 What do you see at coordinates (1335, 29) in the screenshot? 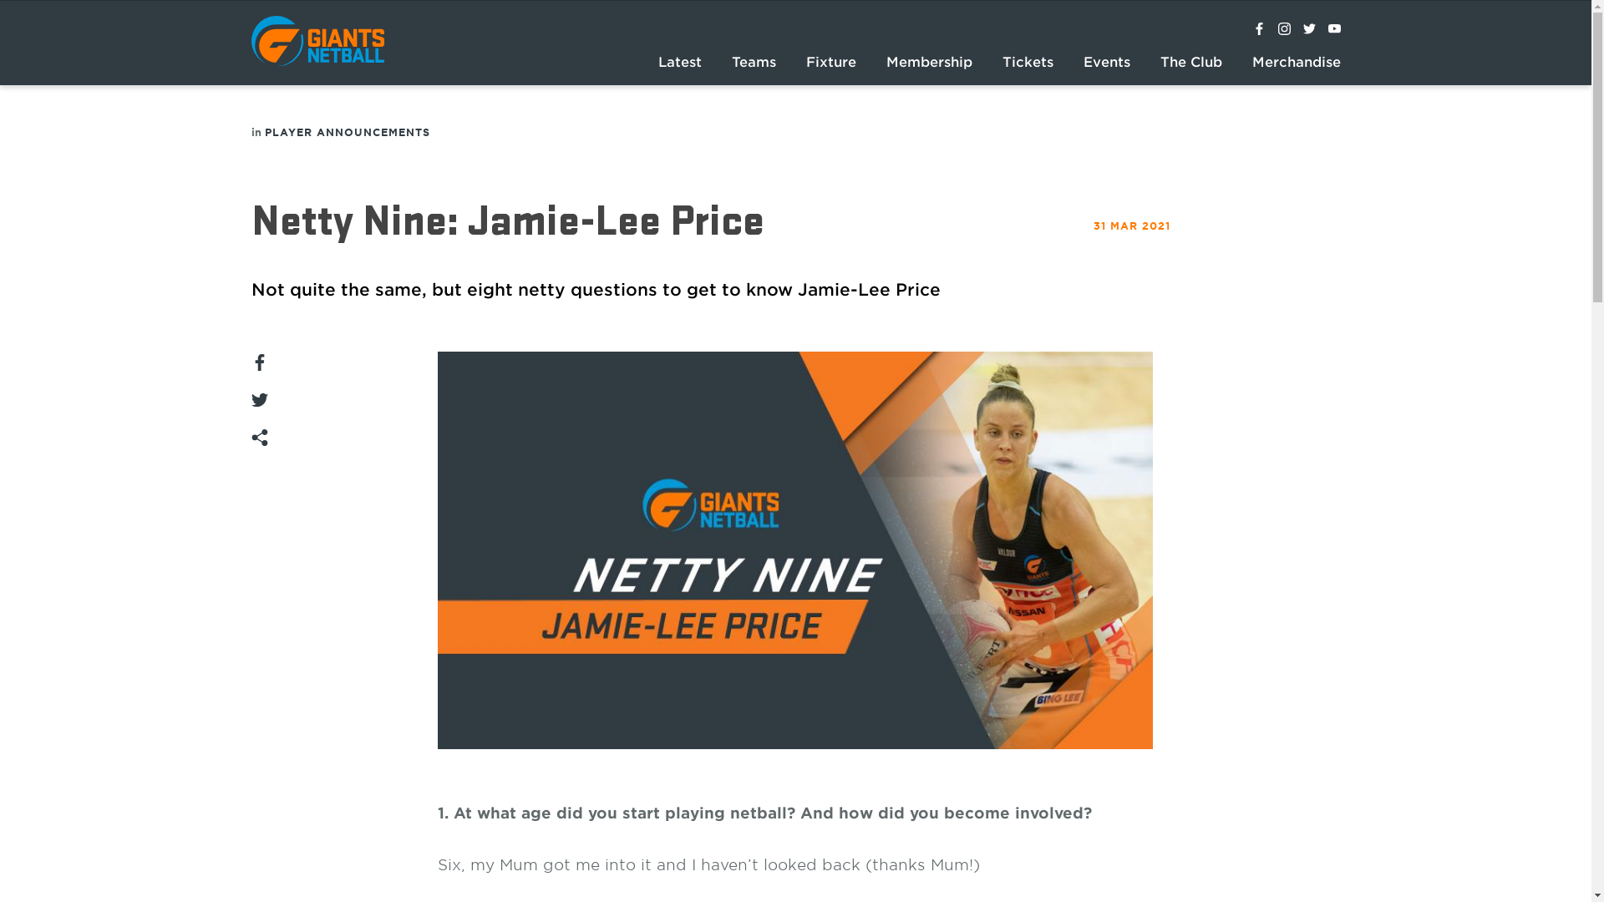
I see `GIANTSNetballTV` at bounding box center [1335, 29].